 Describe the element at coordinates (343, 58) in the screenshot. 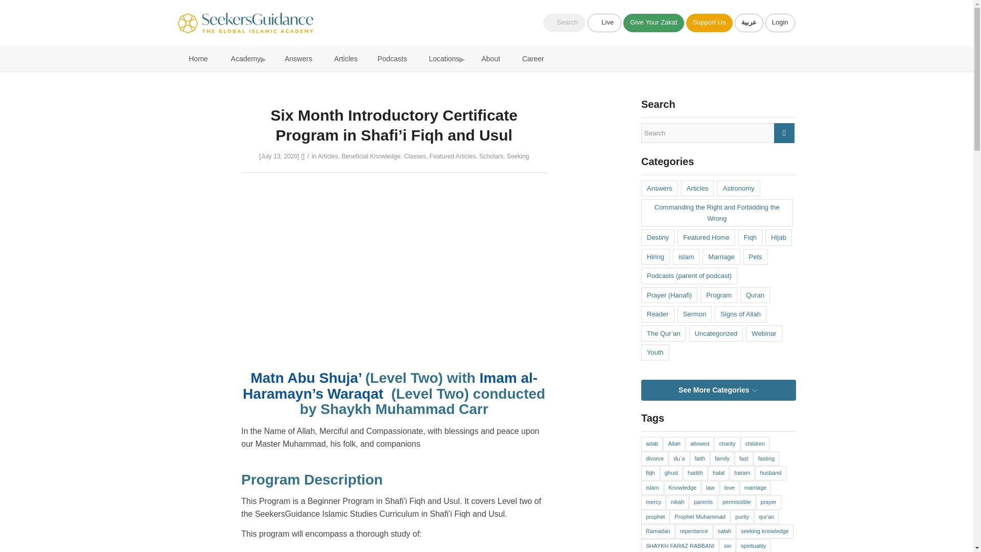

I see `Articles` at that location.